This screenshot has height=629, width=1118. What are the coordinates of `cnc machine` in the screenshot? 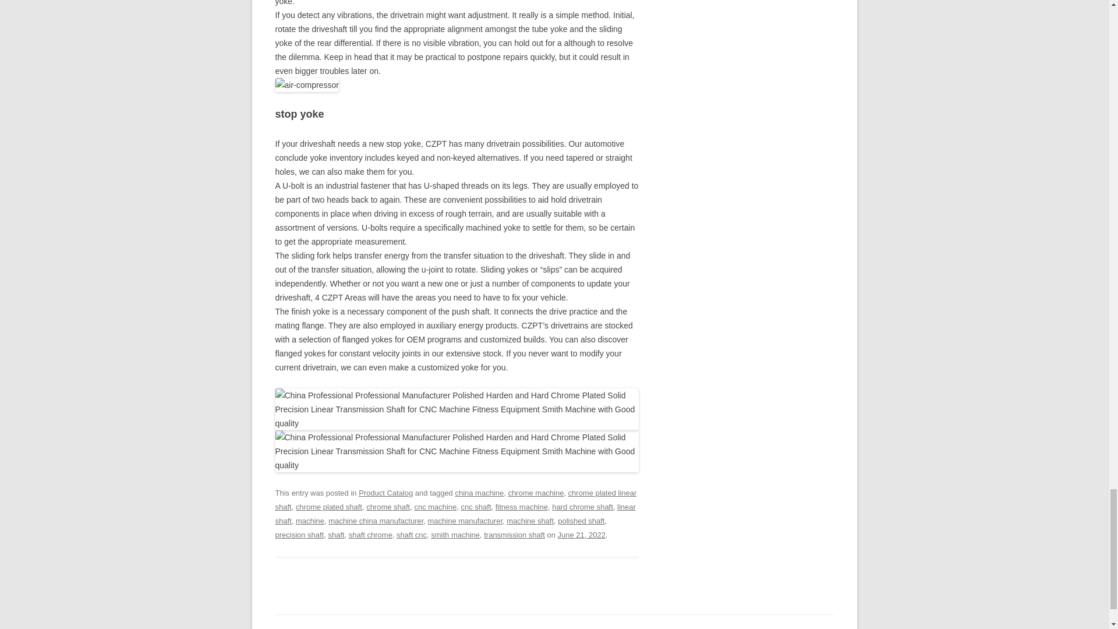 It's located at (434, 507).